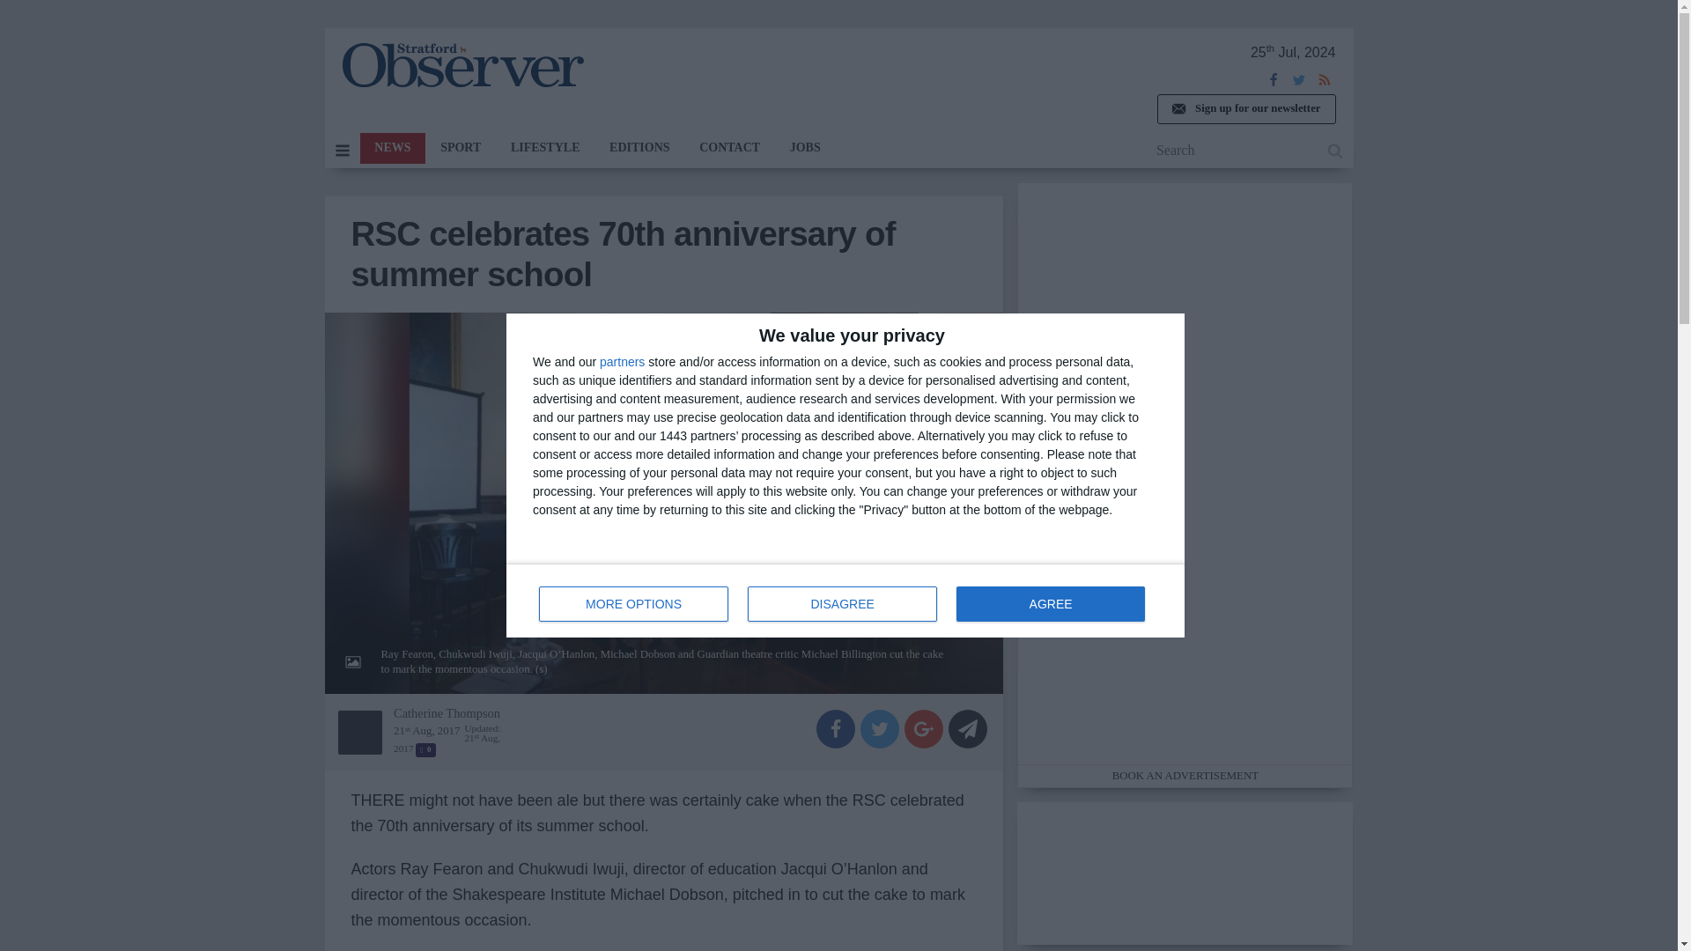 The height and width of the screenshot is (951, 1691). I want to click on LIFESTYLE, so click(392, 148).